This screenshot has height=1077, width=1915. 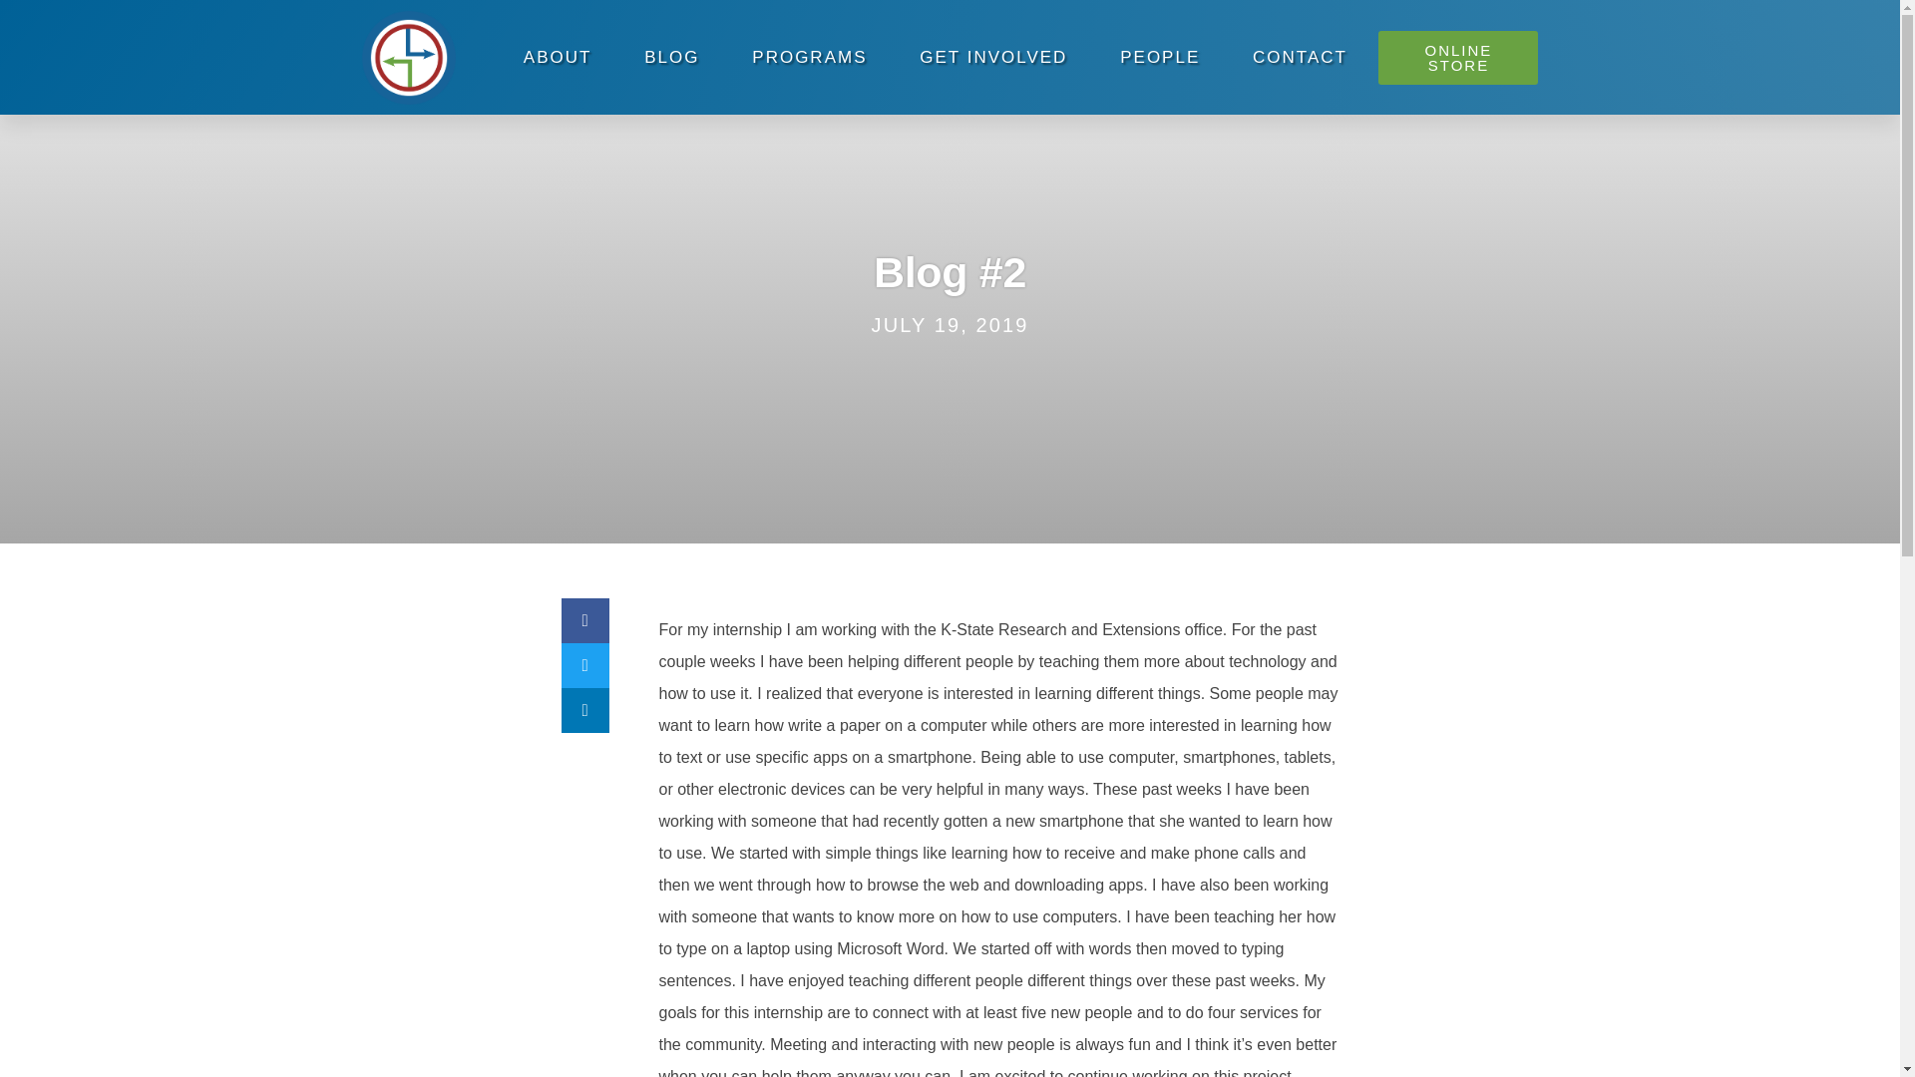 I want to click on ABOUT, so click(x=557, y=57).